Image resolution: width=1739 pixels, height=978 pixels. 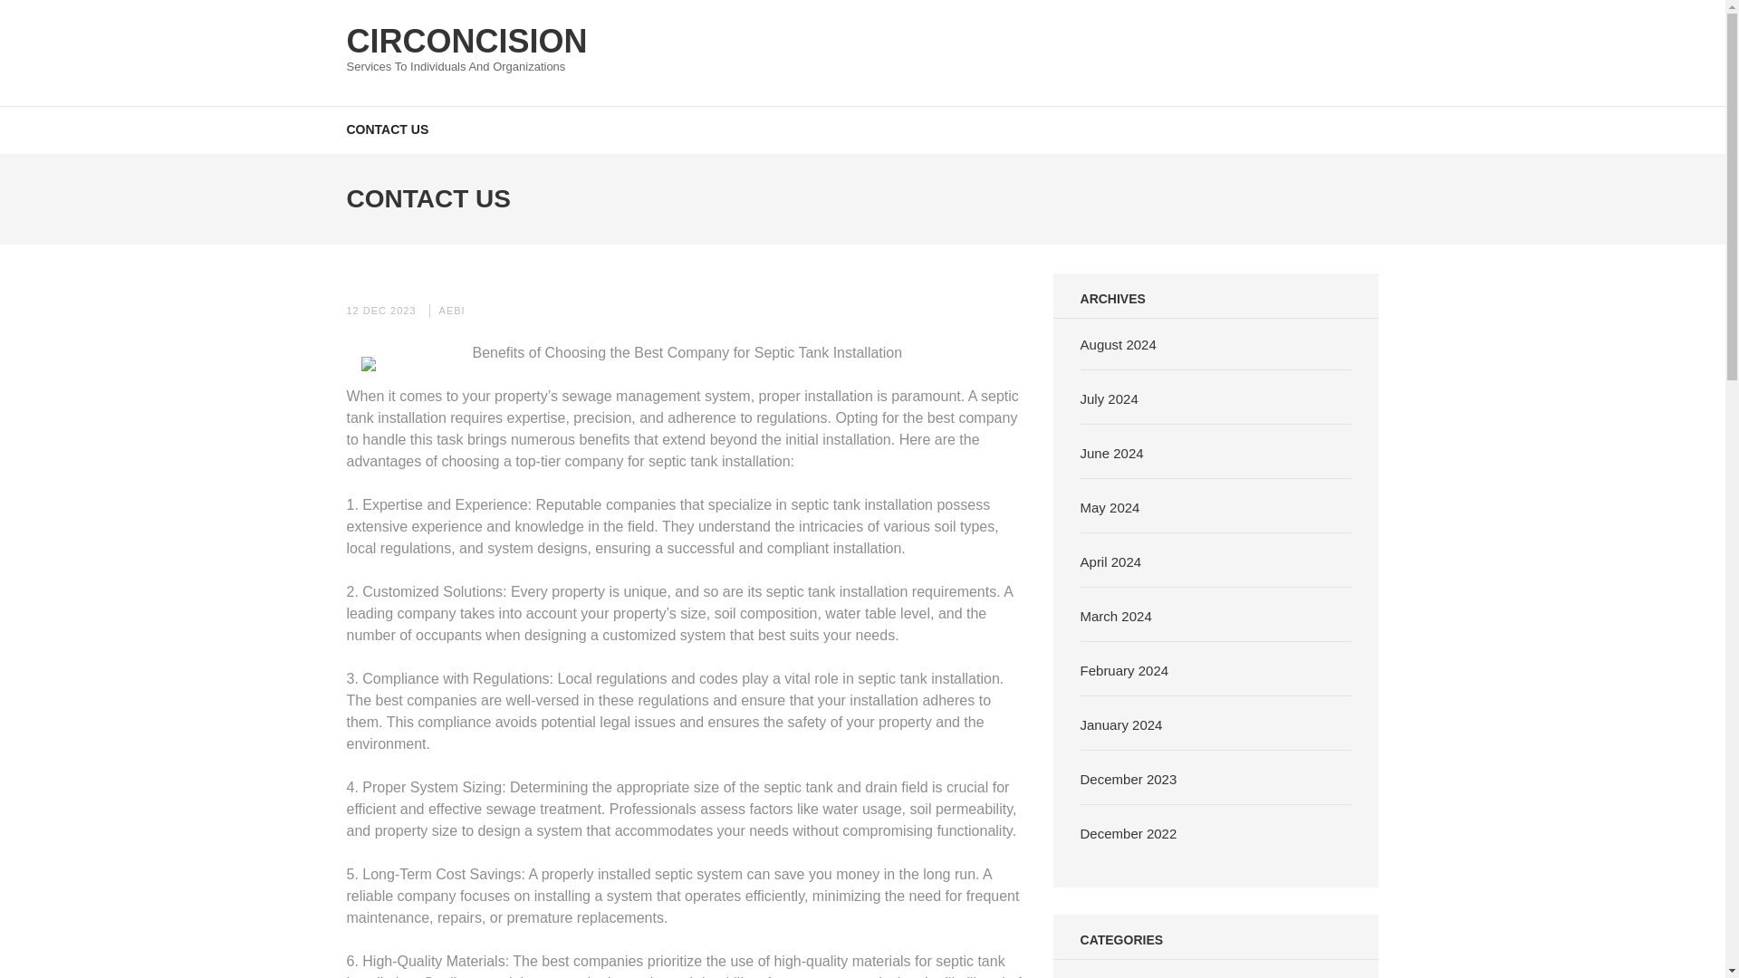 What do you see at coordinates (387, 129) in the screenshot?
I see `CONTACT US` at bounding box center [387, 129].